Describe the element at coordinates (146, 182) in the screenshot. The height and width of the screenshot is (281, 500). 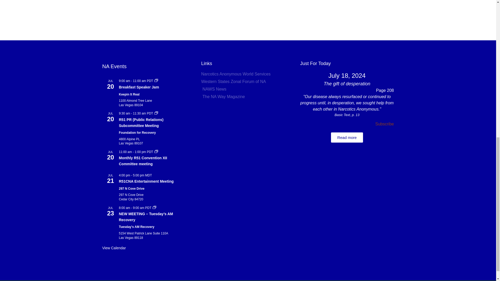
I see `R51CNA Entertainment Meeting` at that location.